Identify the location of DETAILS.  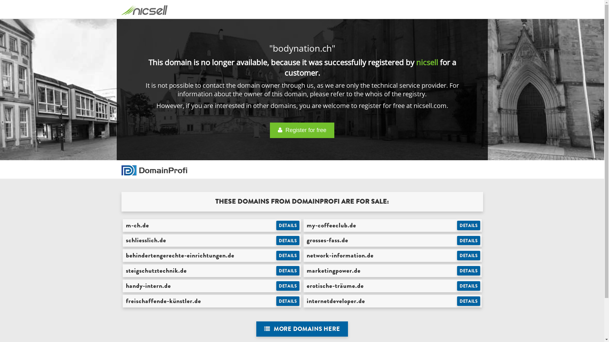
(469, 241).